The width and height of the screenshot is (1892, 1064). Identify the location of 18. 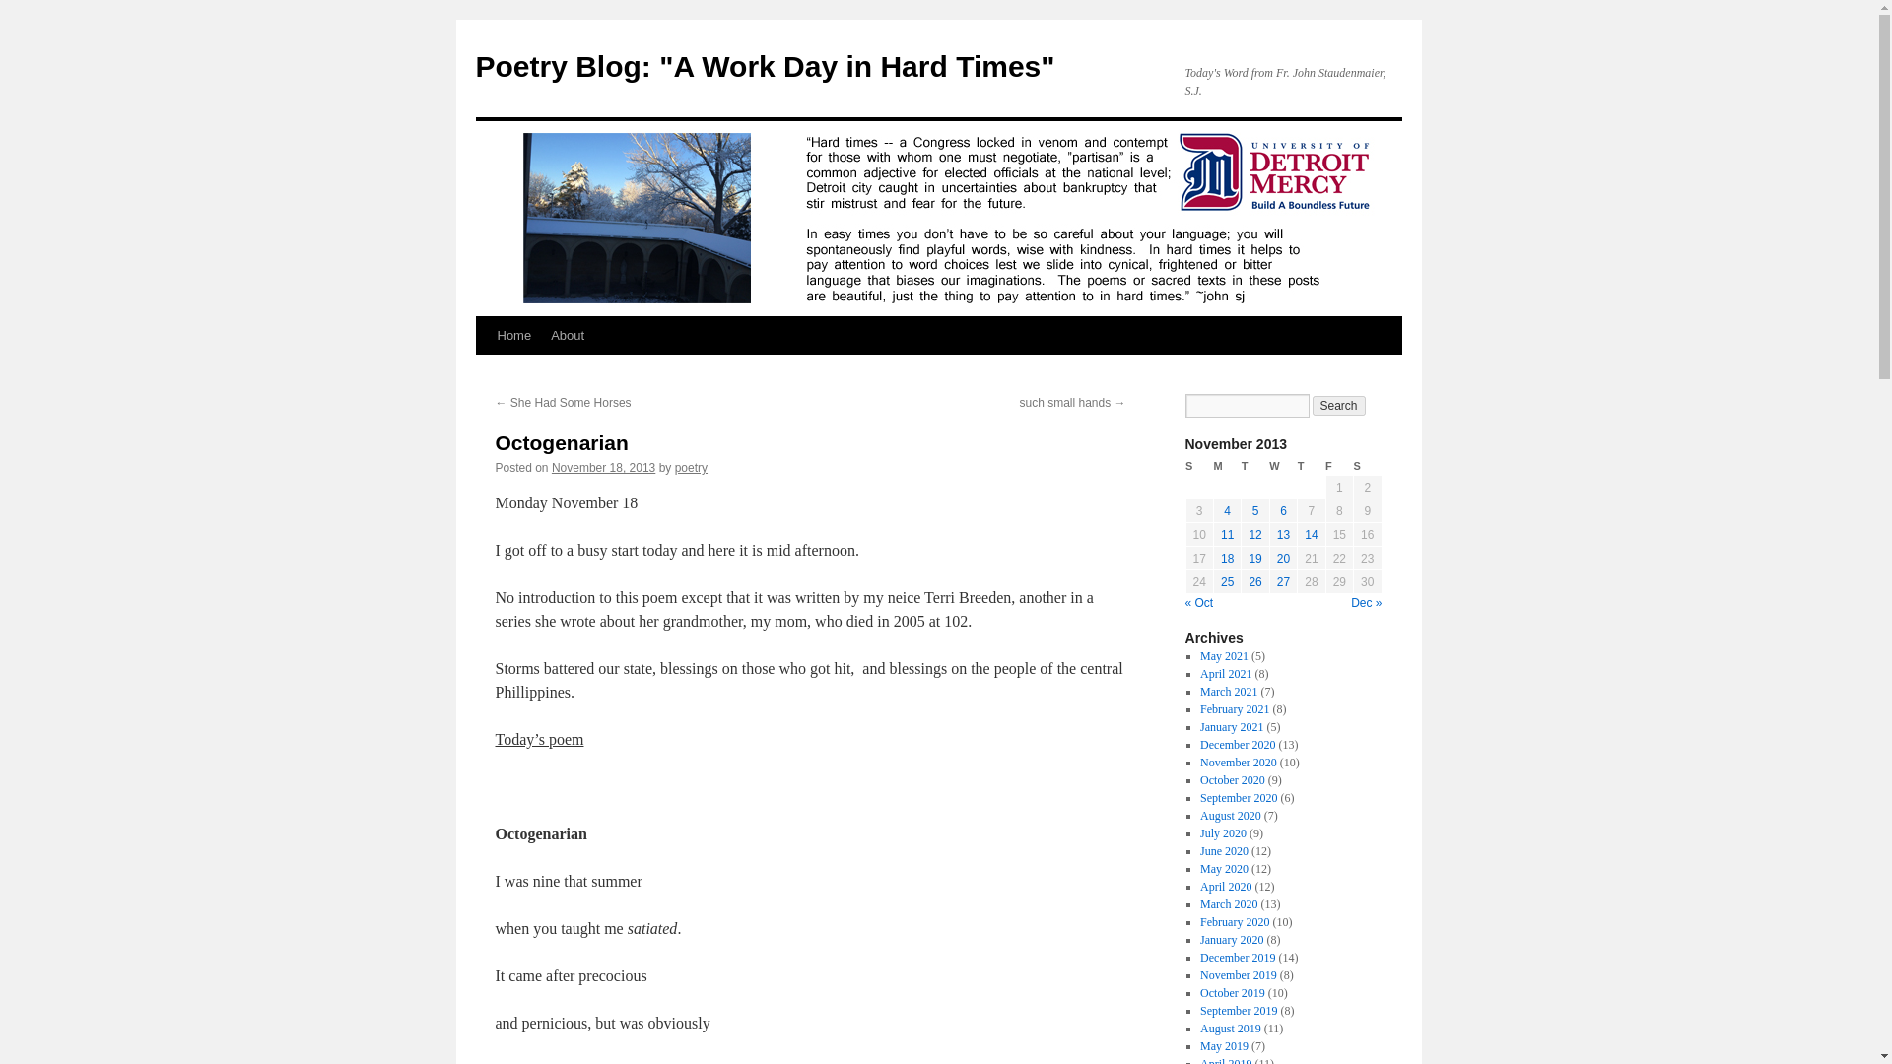
(1226, 558).